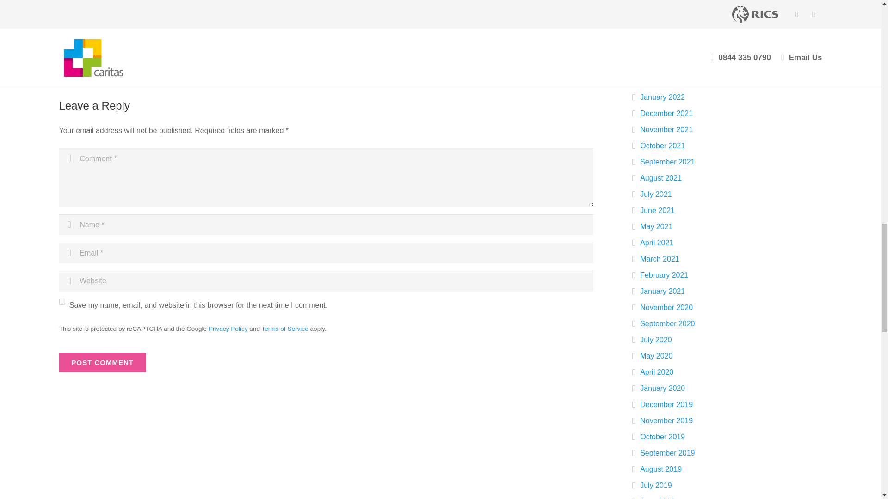 This screenshot has height=499, width=888. What do you see at coordinates (103, 362) in the screenshot?
I see `Post Comment` at bounding box center [103, 362].